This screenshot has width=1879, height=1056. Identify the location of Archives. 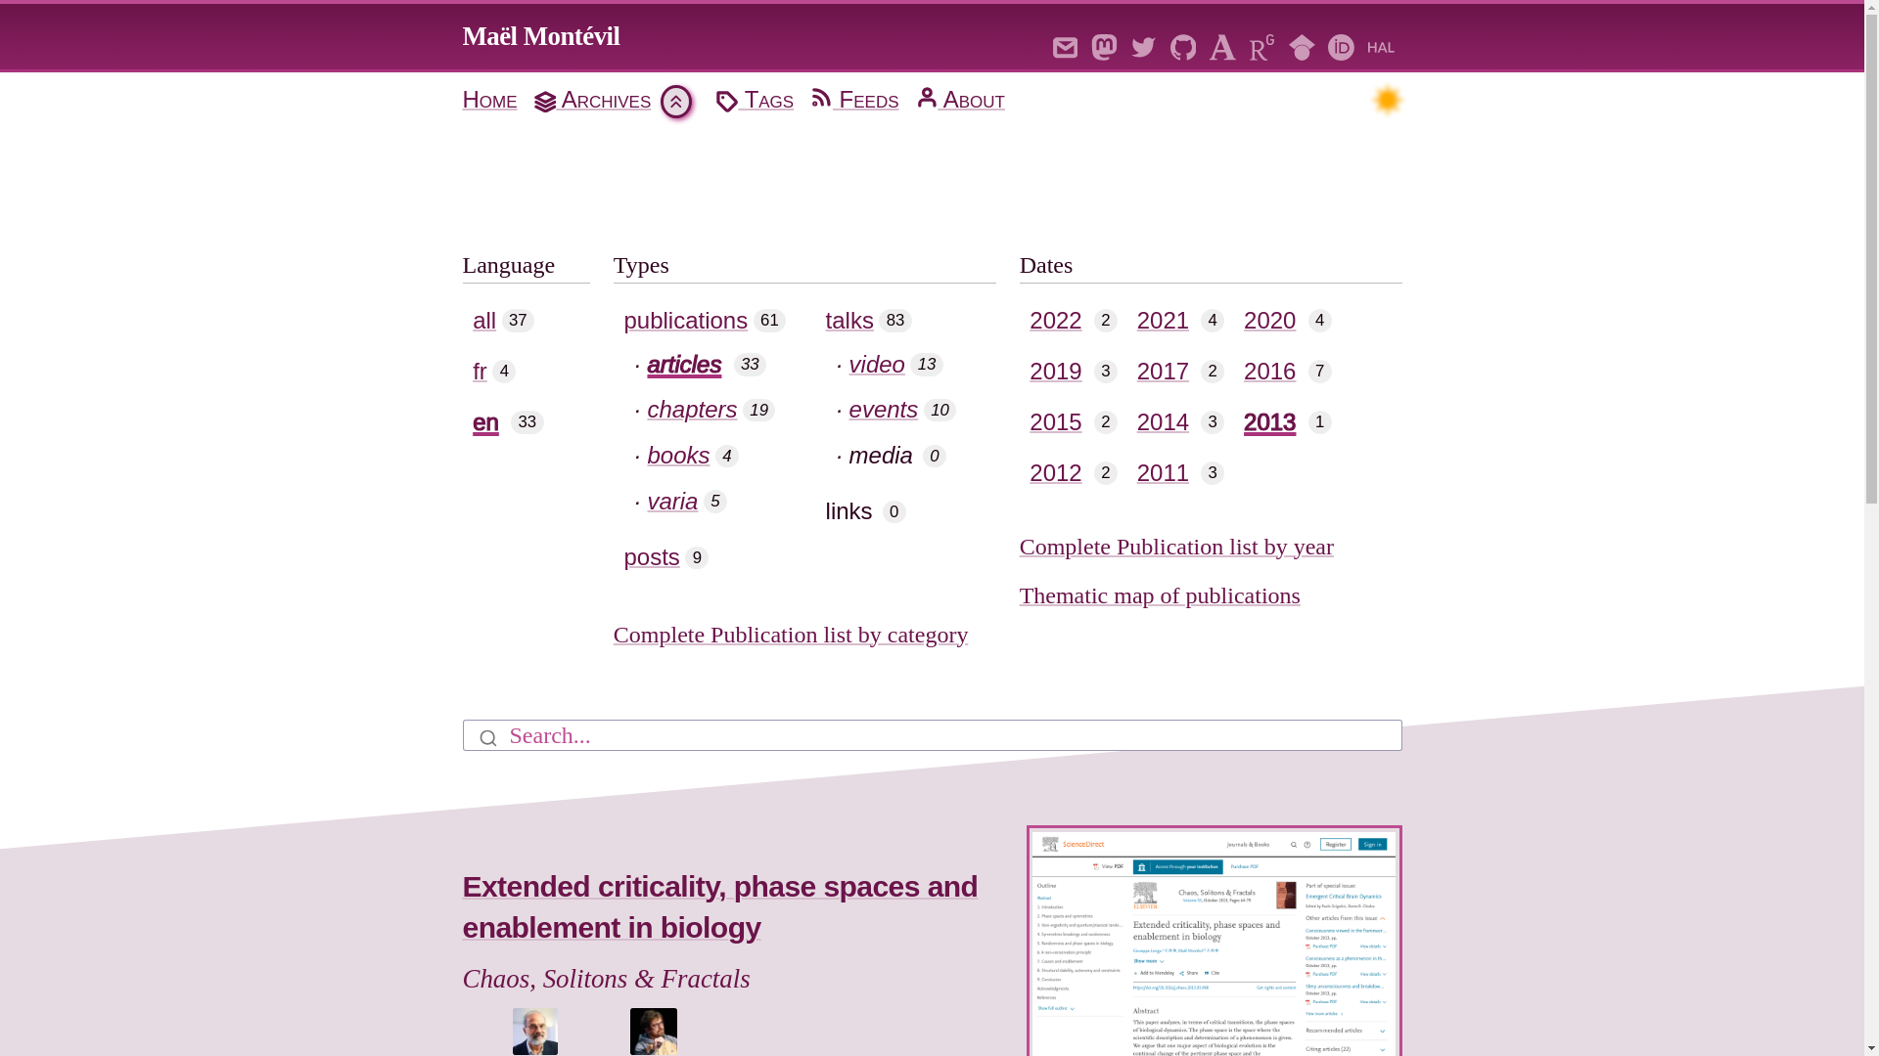
(591, 100).